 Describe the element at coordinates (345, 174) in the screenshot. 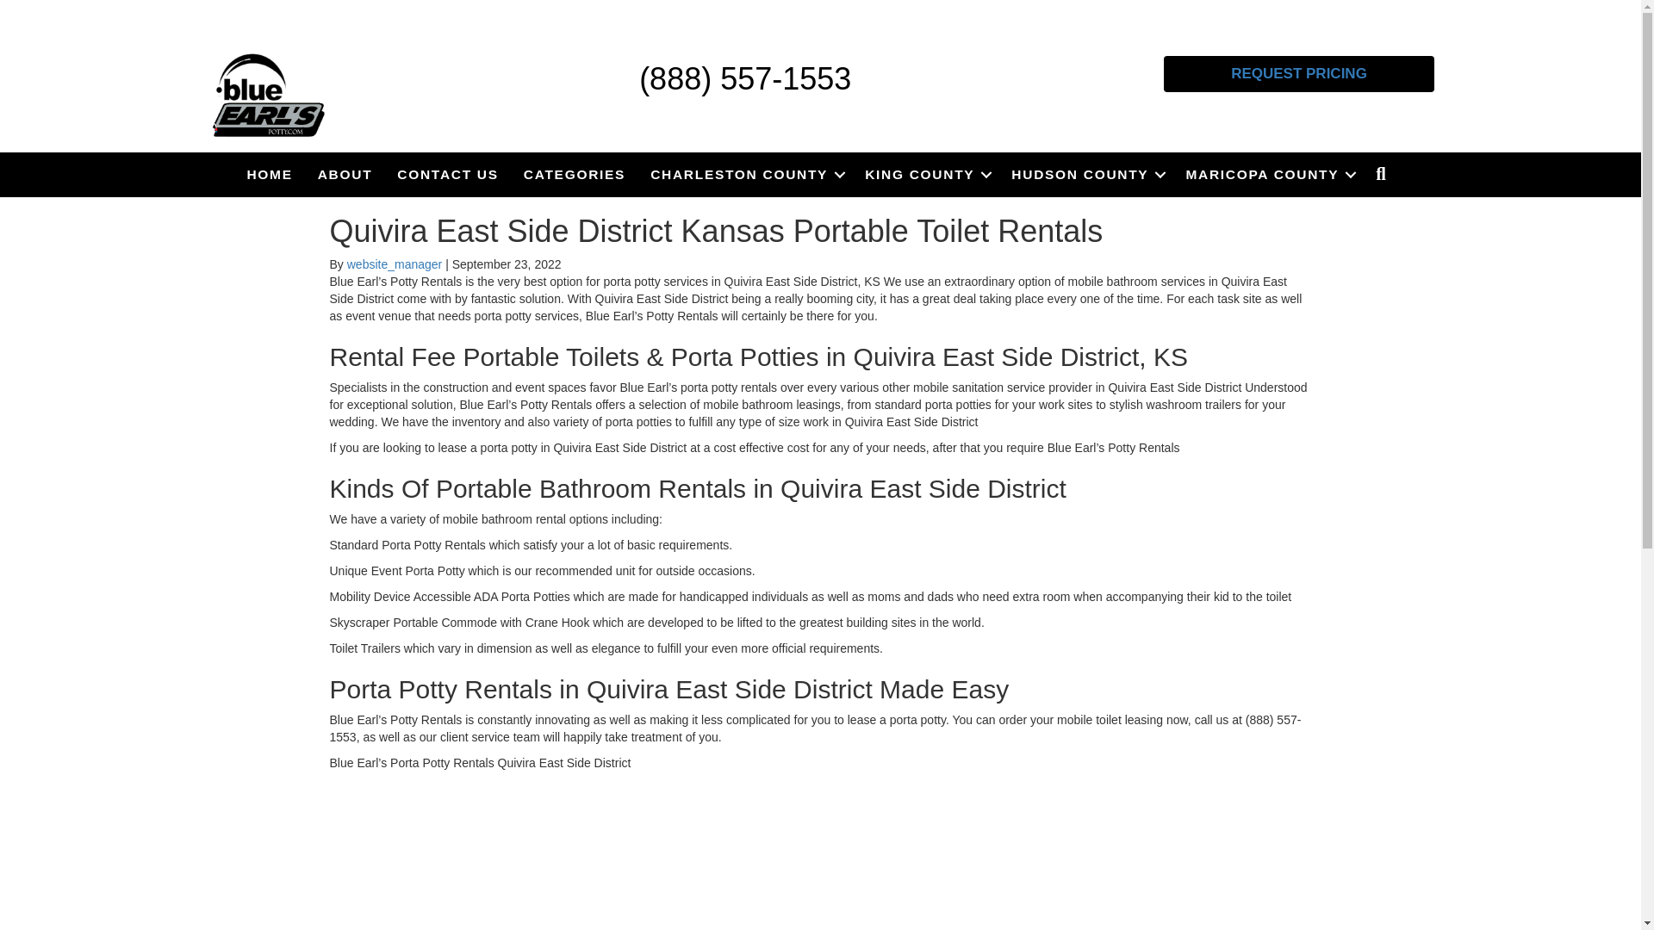

I see `ABOUT` at that location.